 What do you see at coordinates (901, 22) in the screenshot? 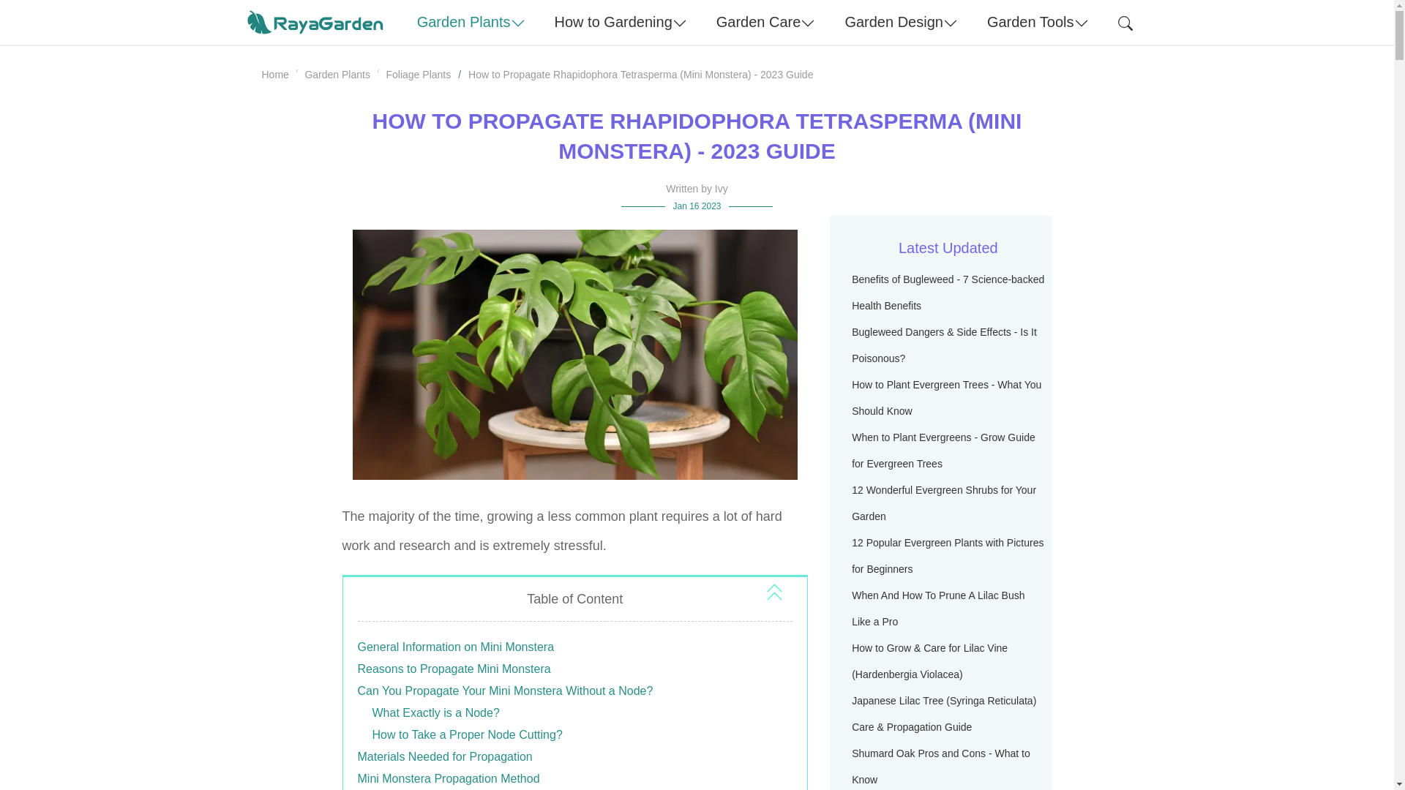
I see `Garden Design` at bounding box center [901, 22].